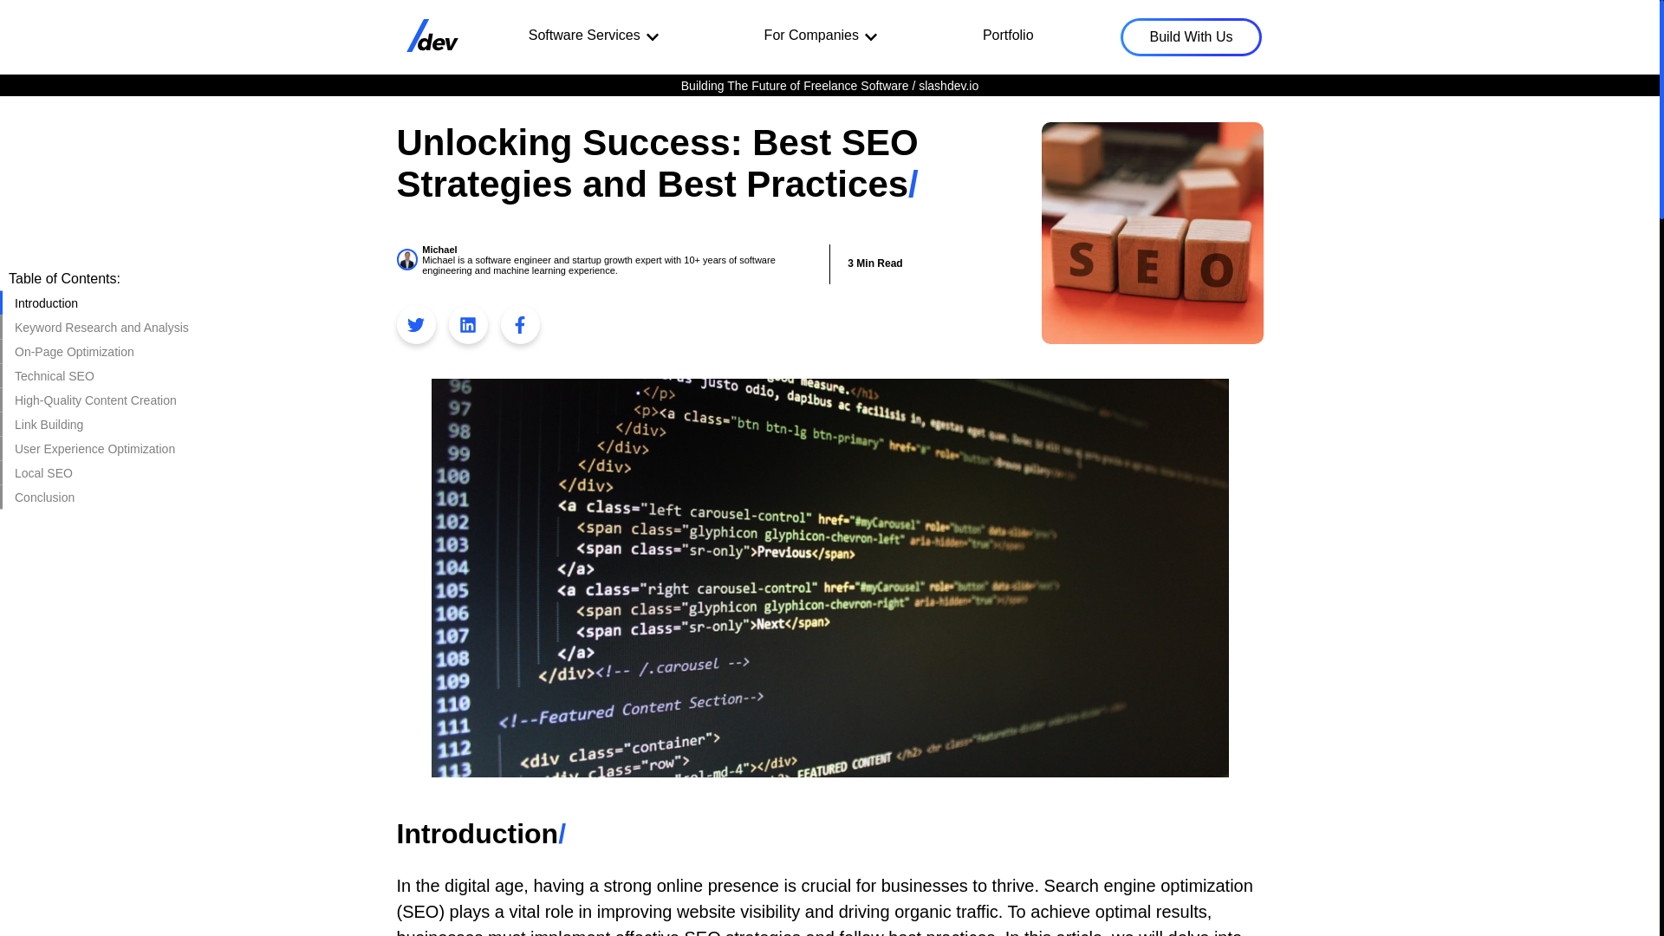 Image resolution: width=1664 pixels, height=936 pixels. Describe the element at coordinates (101, 400) in the screenshot. I see `High-Quality Content Creation` at that location.